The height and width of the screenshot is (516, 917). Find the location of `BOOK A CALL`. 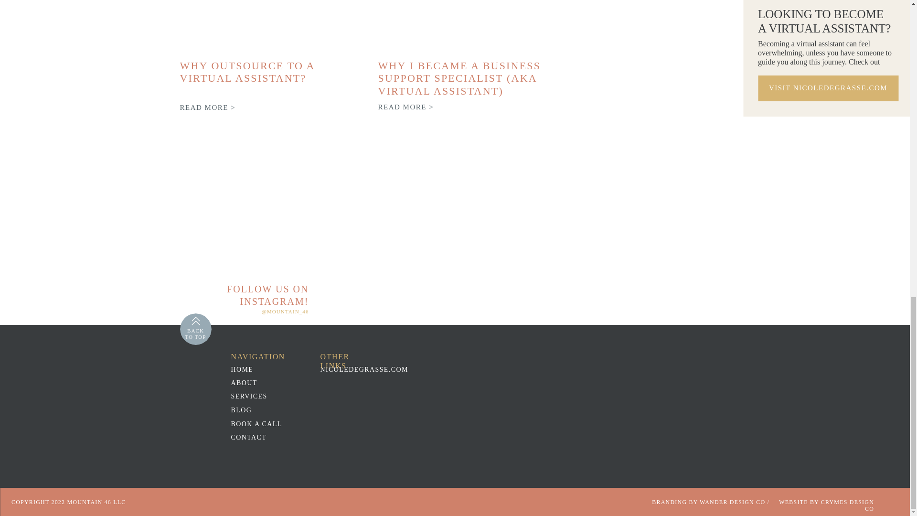

BOOK A CALL is located at coordinates (261, 426).